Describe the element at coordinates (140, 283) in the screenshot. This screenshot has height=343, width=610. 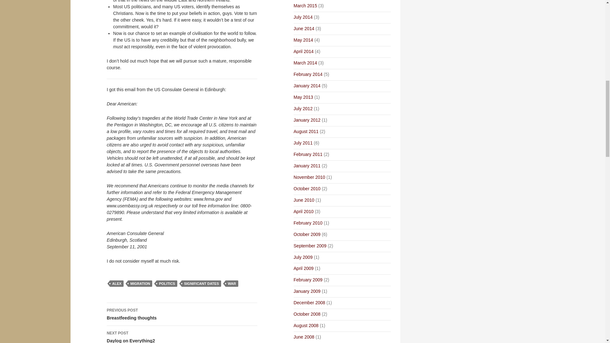
I see `MIGRATION` at that location.